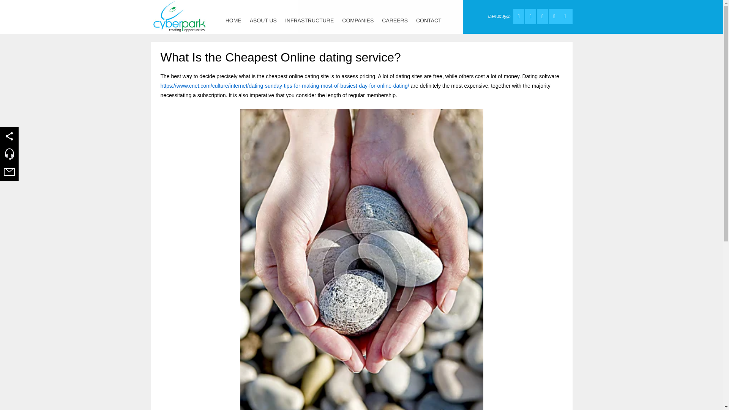 This screenshot has width=729, height=410. What do you see at coordinates (394, 17) in the screenshot?
I see `CAREERS` at bounding box center [394, 17].